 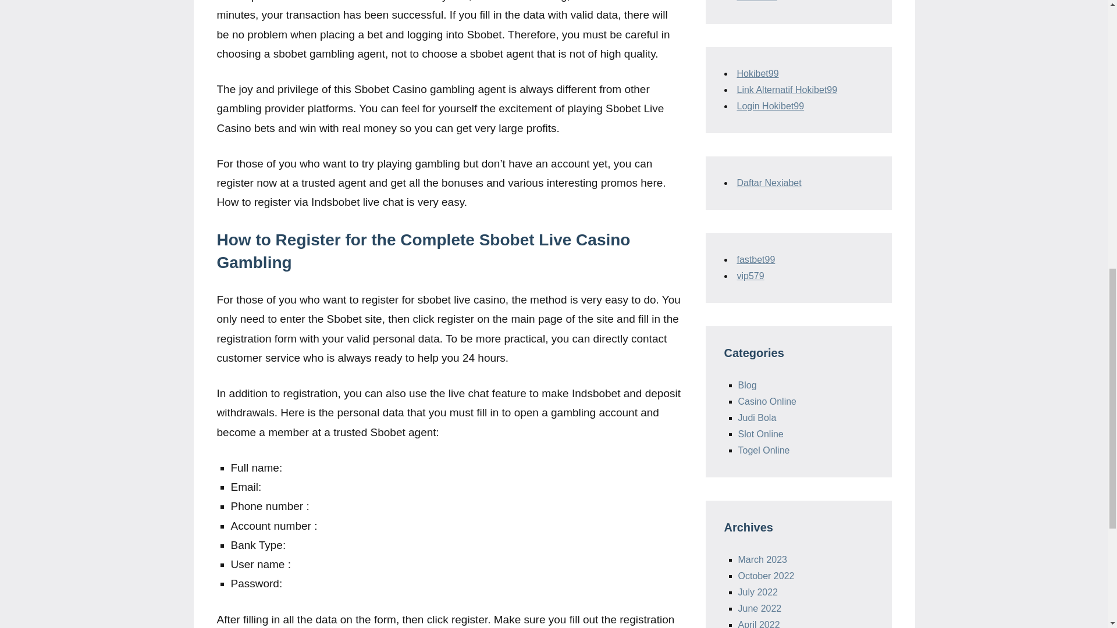 What do you see at coordinates (755, 259) in the screenshot?
I see `fastbet99` at bounding box center [755, 259].